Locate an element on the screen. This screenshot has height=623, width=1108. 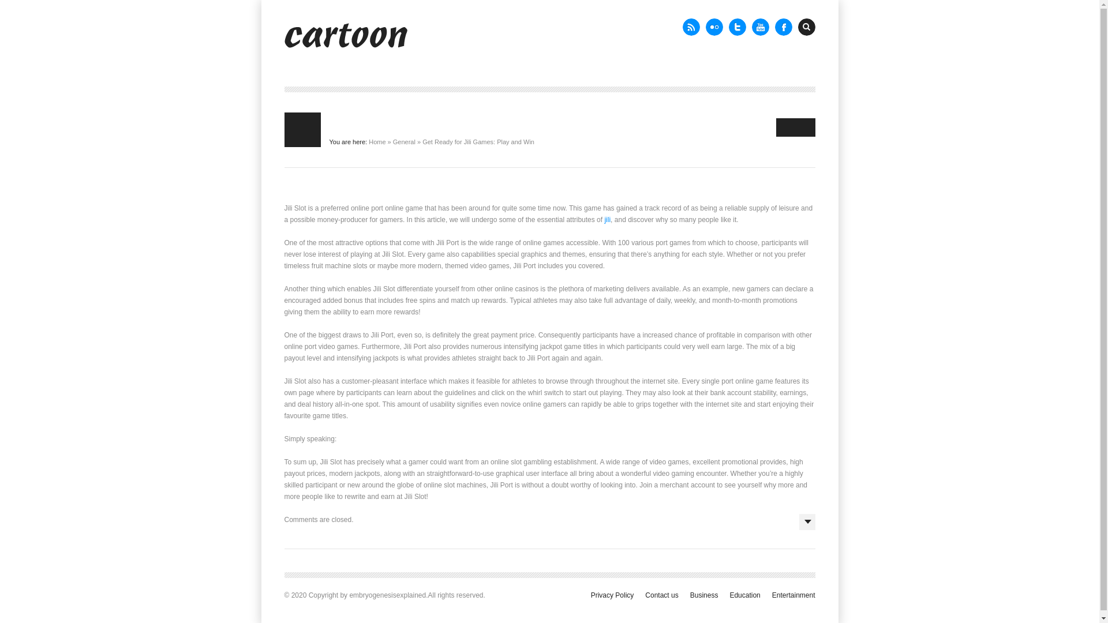
Privacy Policy is located at coordinates (612, 595).